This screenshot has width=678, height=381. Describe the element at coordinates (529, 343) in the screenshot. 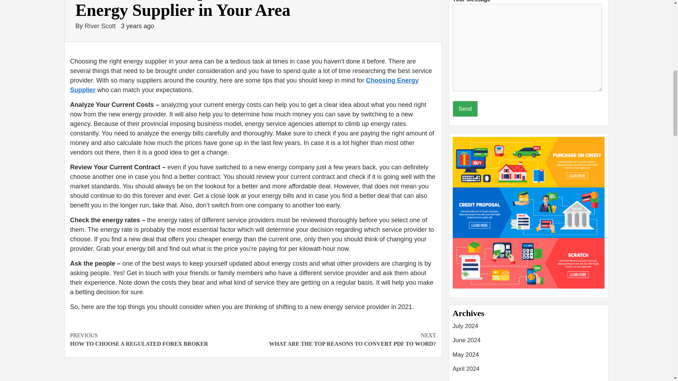

I see `June 2024` at that location.